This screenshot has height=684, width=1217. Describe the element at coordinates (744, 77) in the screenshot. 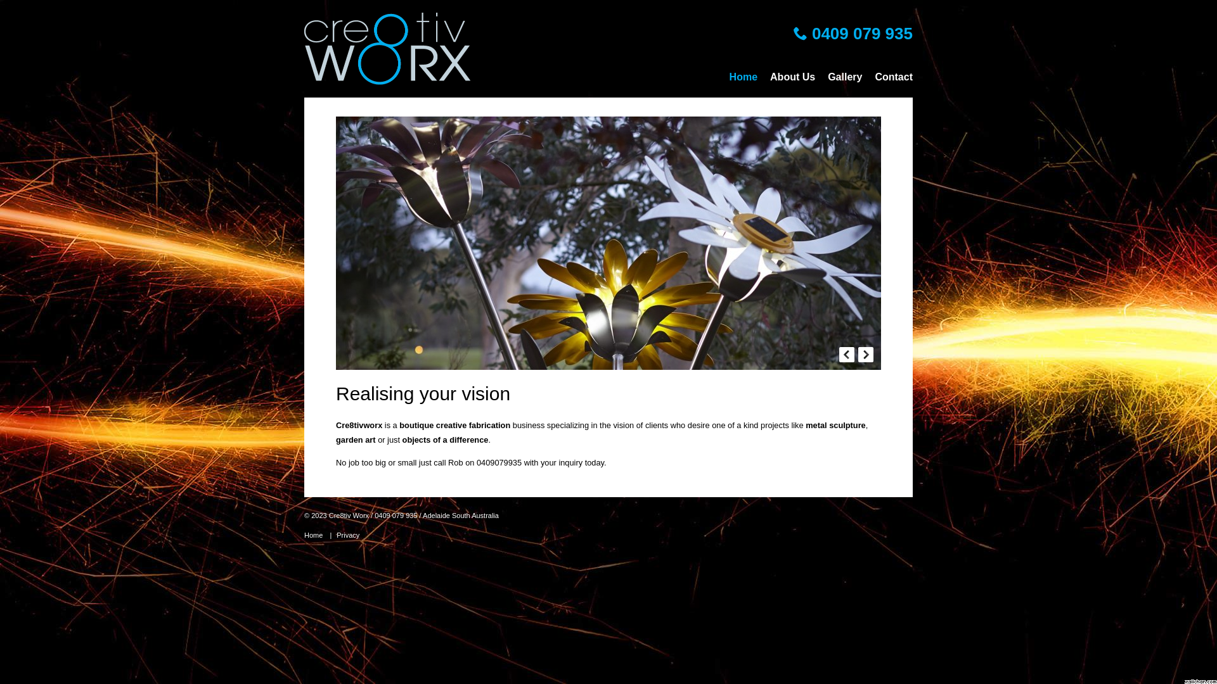

I see `Home` at that location.